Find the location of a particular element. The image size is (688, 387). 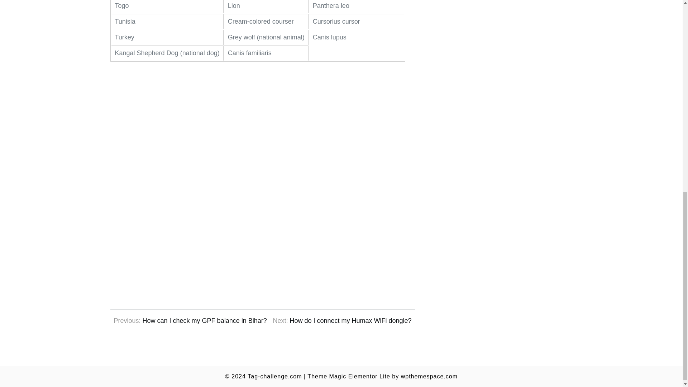

Next: How do I connect my Humax WiFi dongle? is located at coordinates (342, 321).